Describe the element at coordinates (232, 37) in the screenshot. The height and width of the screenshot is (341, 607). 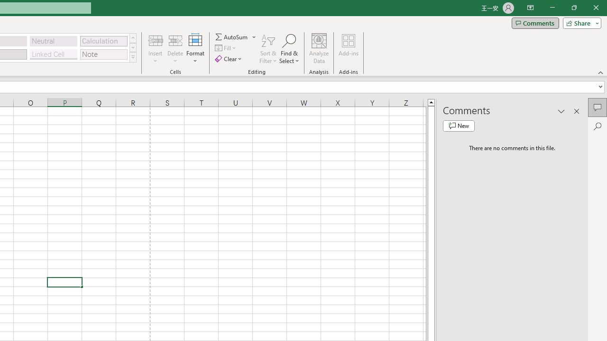
I see `Sum` at that location.